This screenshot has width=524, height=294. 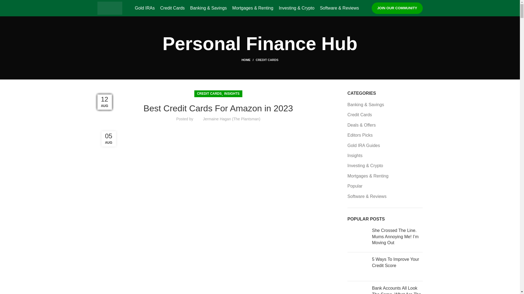 I want to click on CREDIT CARDS, so click(x=267, y=60).